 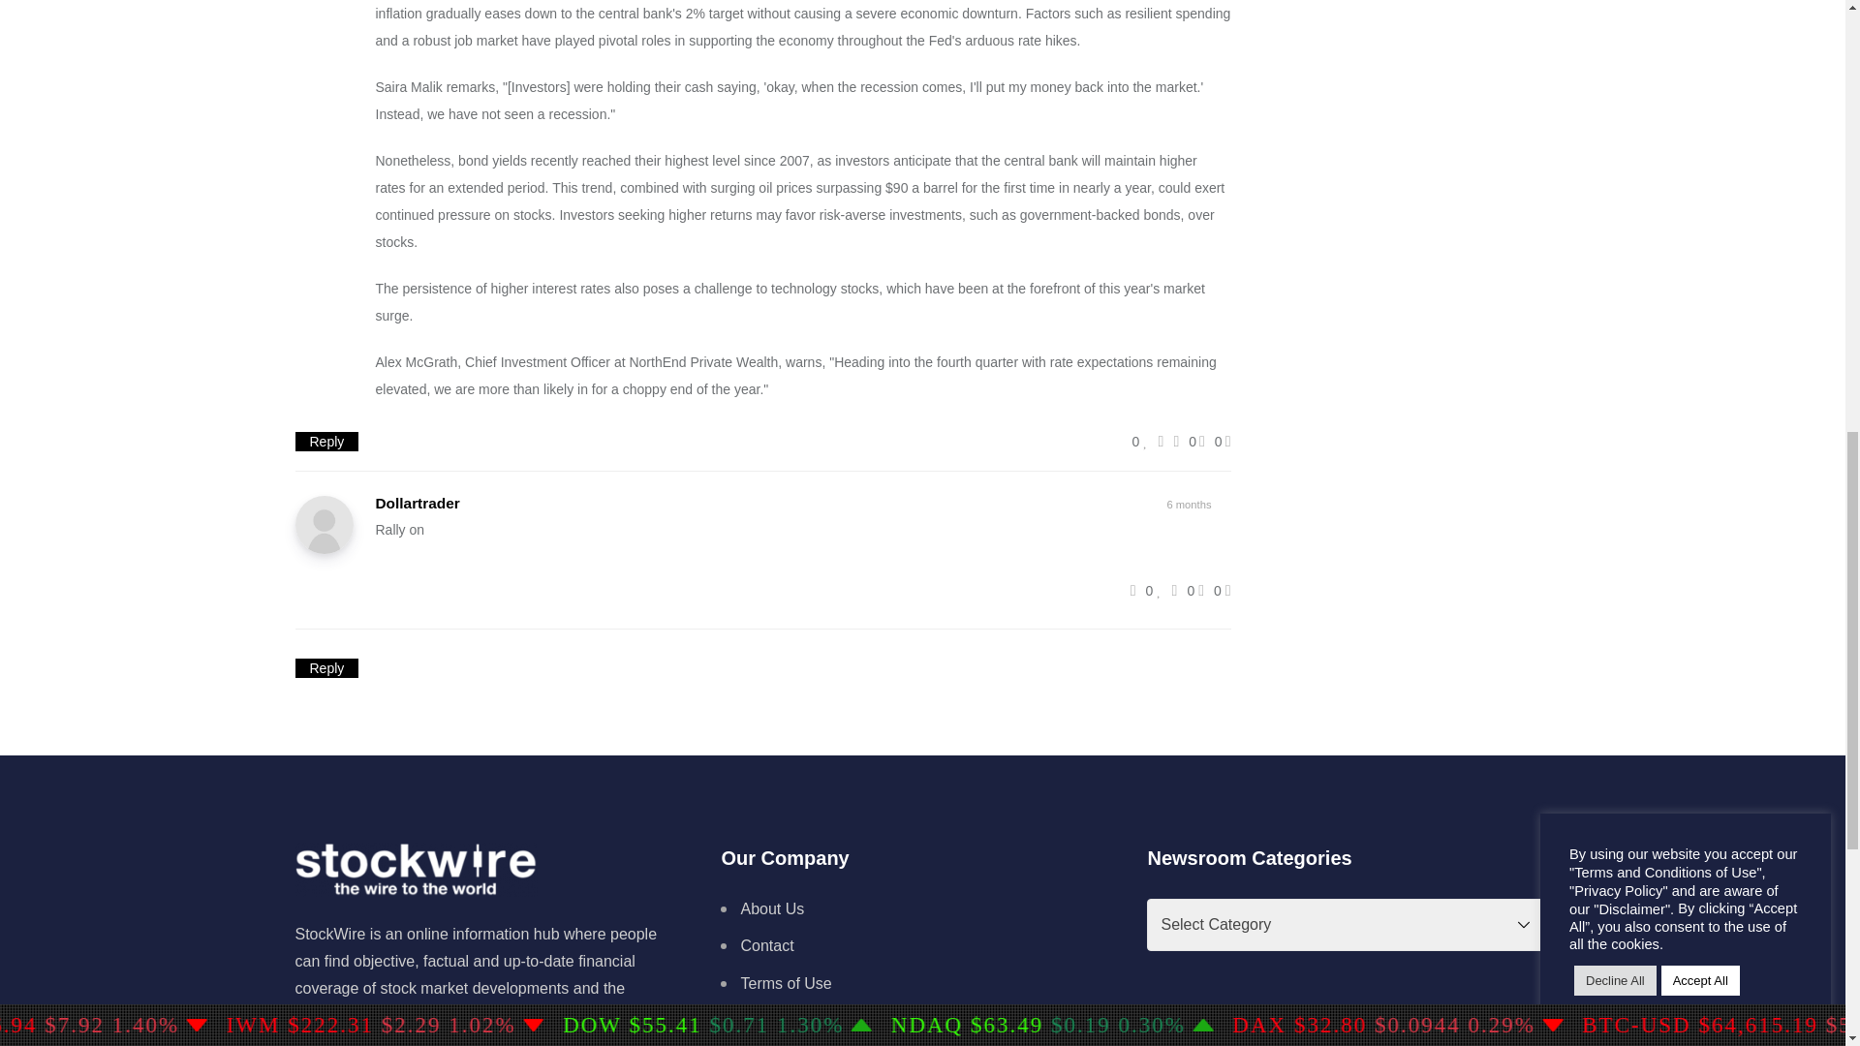 I want to click on Reply, so click(x=325, y=668).